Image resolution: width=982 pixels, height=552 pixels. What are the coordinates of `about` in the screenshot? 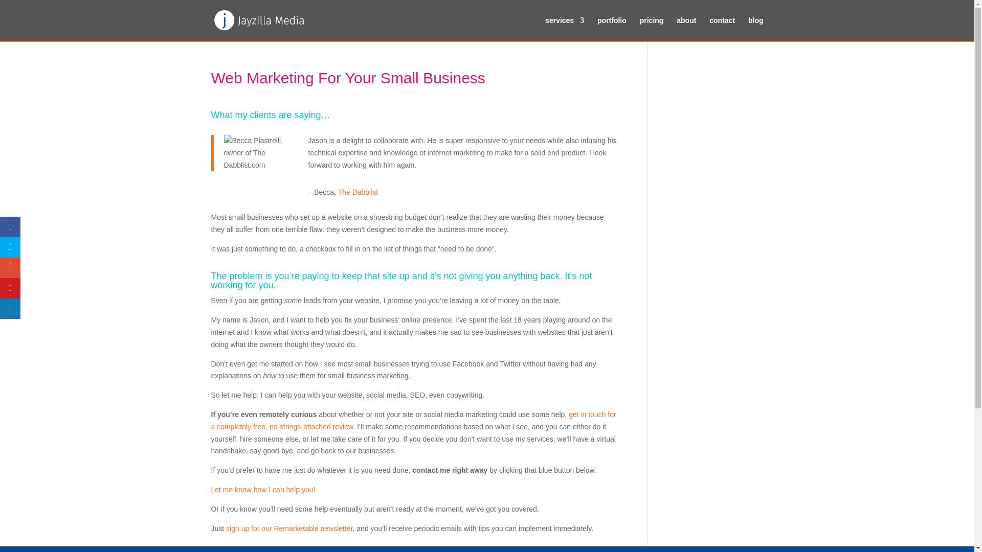 It's located at (686, 29).